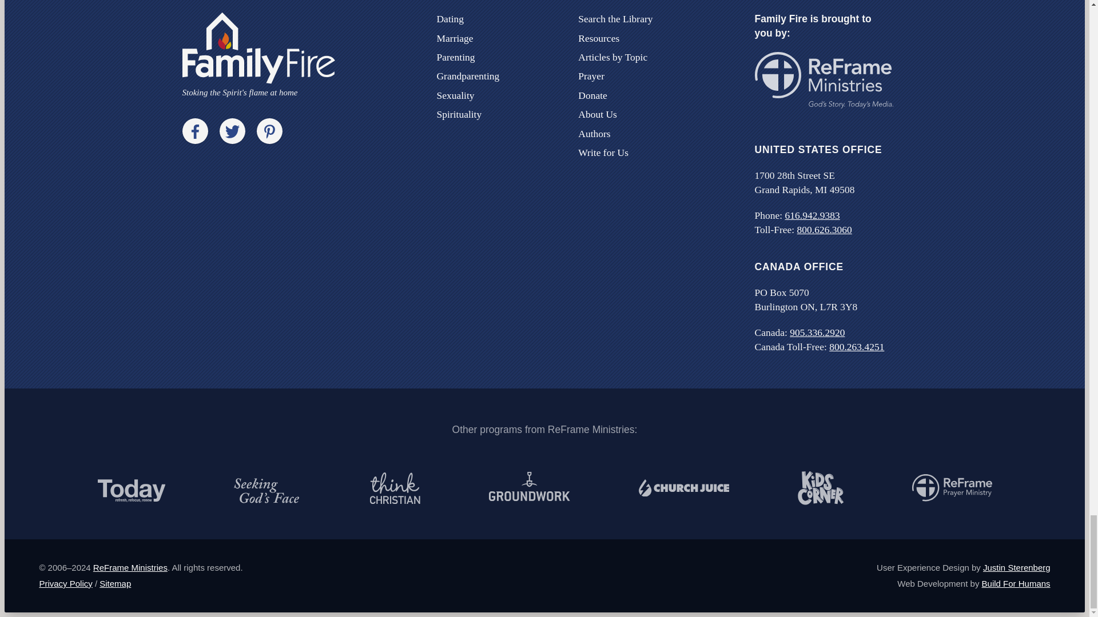  Describe the element at coordinates (598, 114) in the screenshot. I see `About Us` at that location.